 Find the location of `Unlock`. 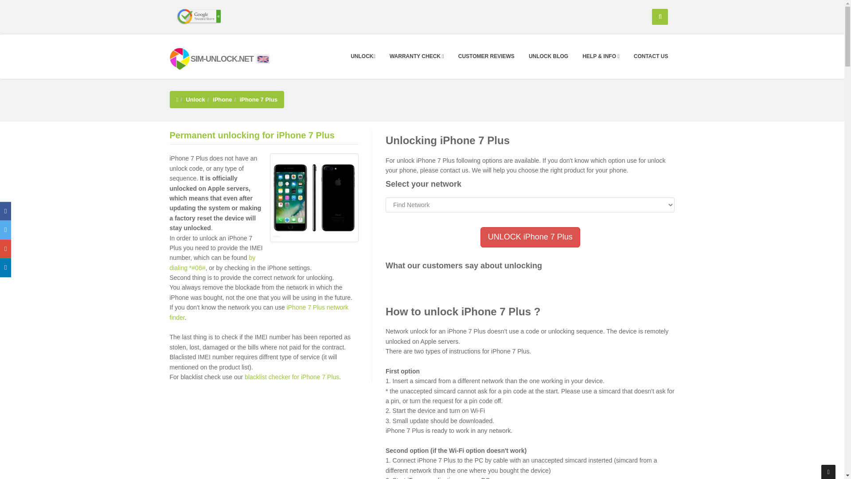

Unlock is located at coordinates (195, 99).